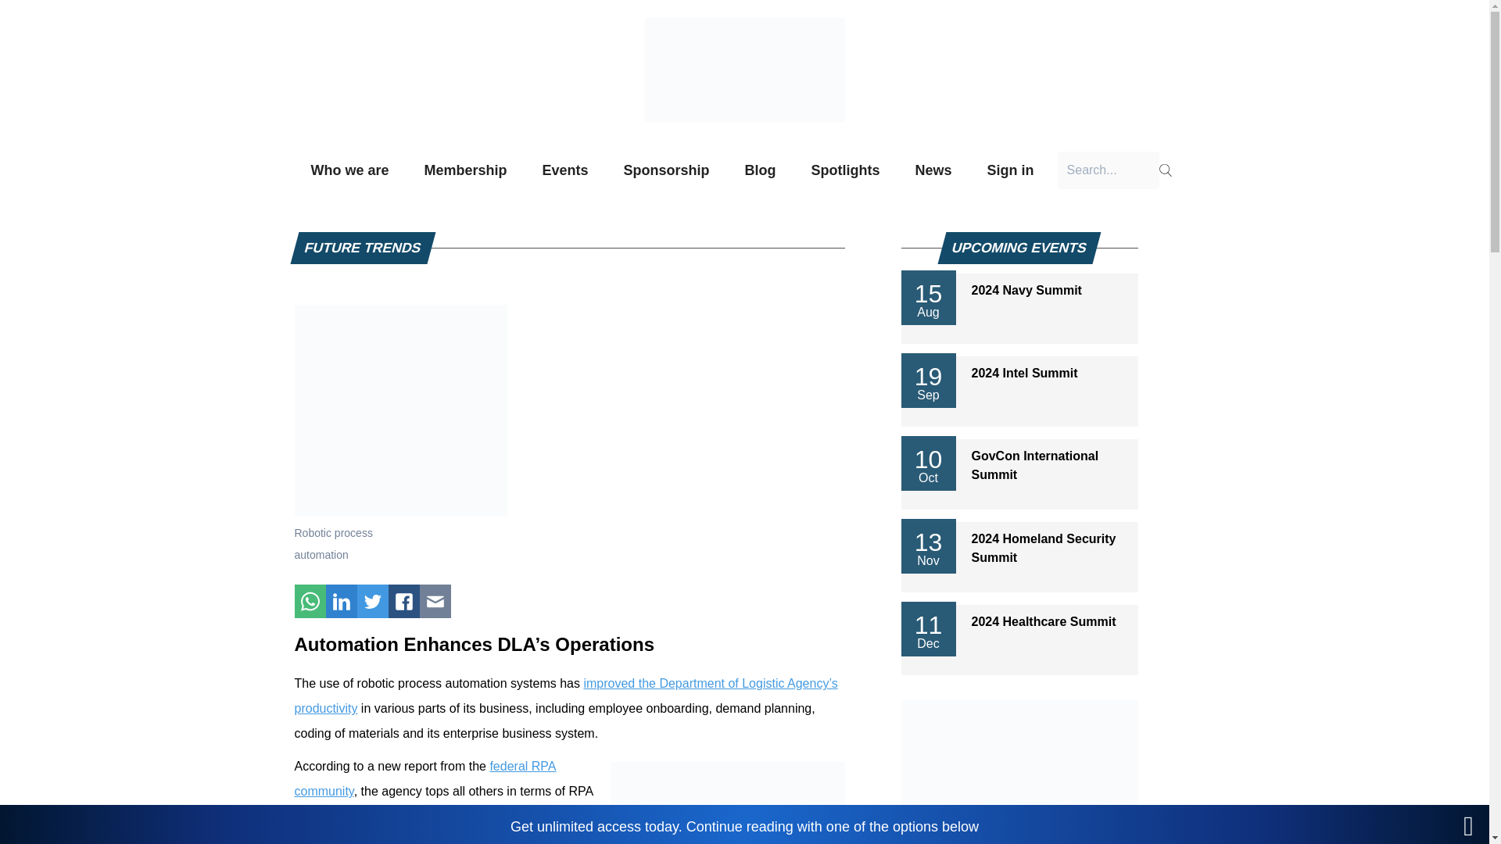 Image resolution: width=1501 pixels, height=844 pixels. I want to click on Sponsorship, so click(667, 170).